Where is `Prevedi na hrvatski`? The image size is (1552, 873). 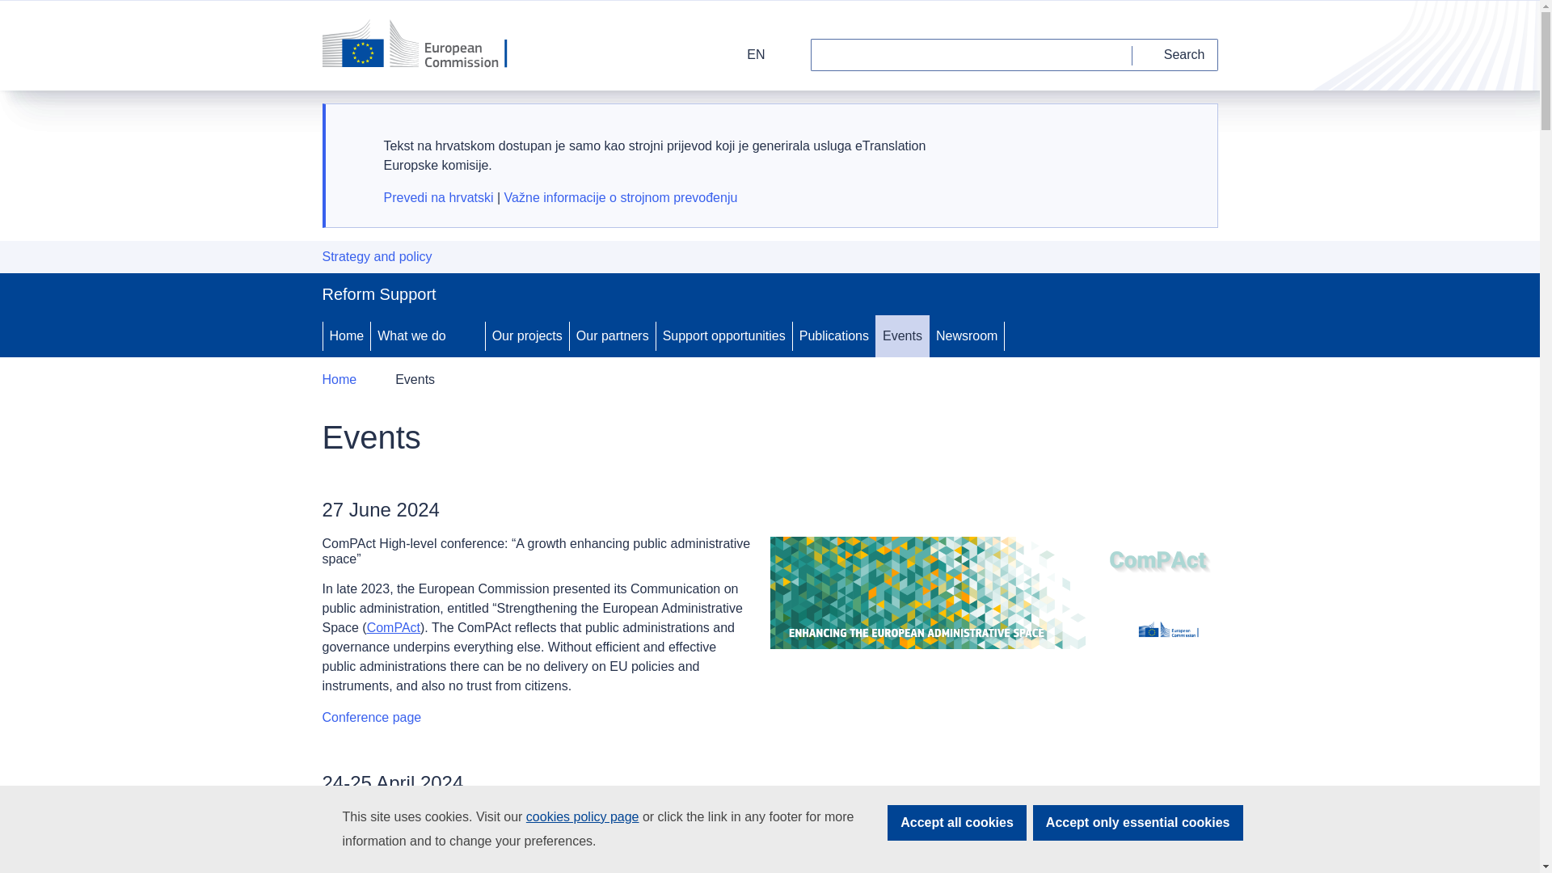
Prevedi na hrvatski is located at coordinates (438, 197).